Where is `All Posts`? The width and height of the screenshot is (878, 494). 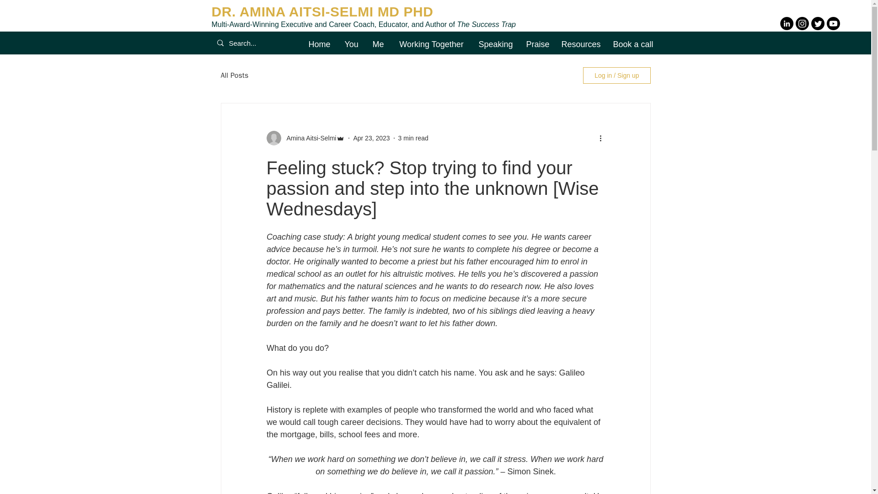 All Posts is located at coordinates (234, 76).